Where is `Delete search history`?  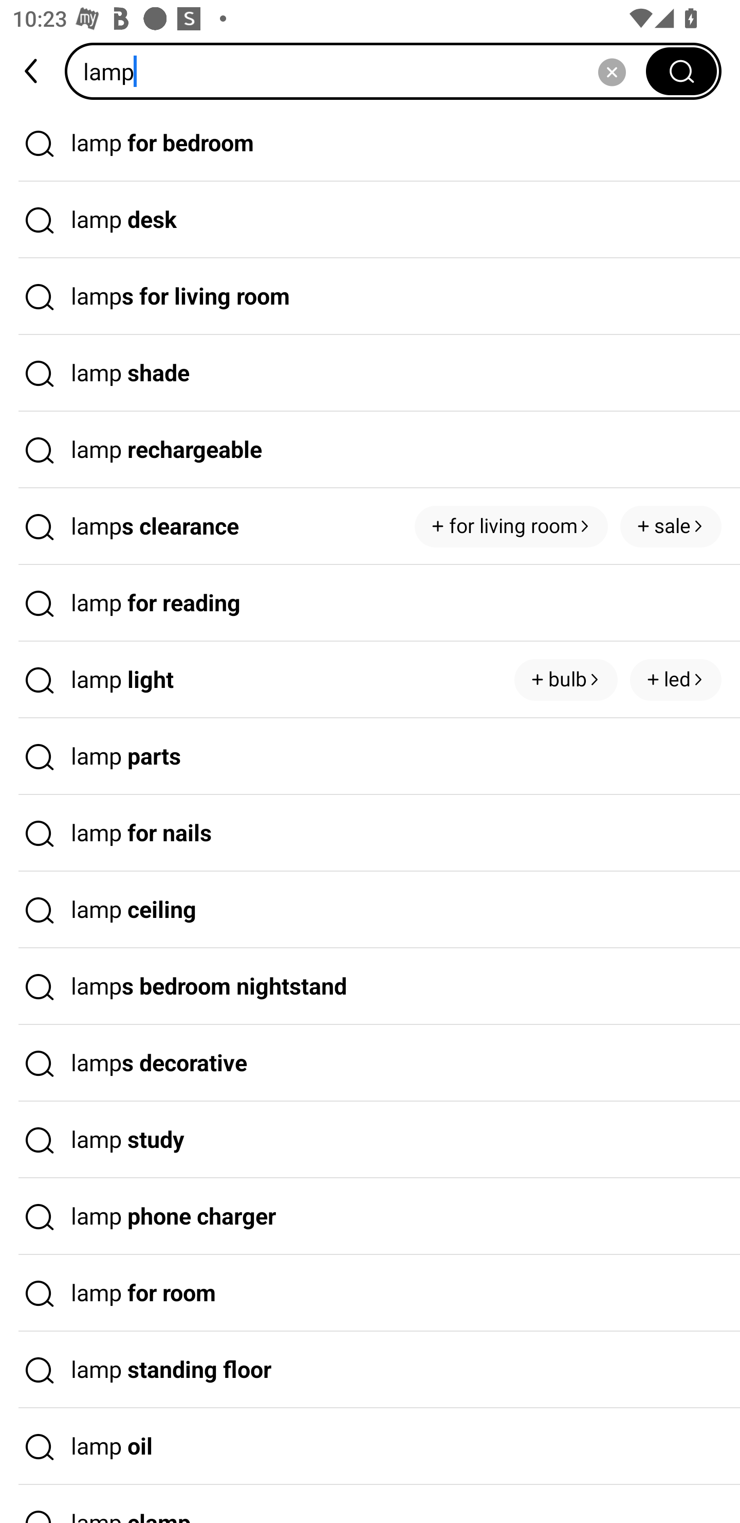 Delete search history is located at coordinates (612, 71).